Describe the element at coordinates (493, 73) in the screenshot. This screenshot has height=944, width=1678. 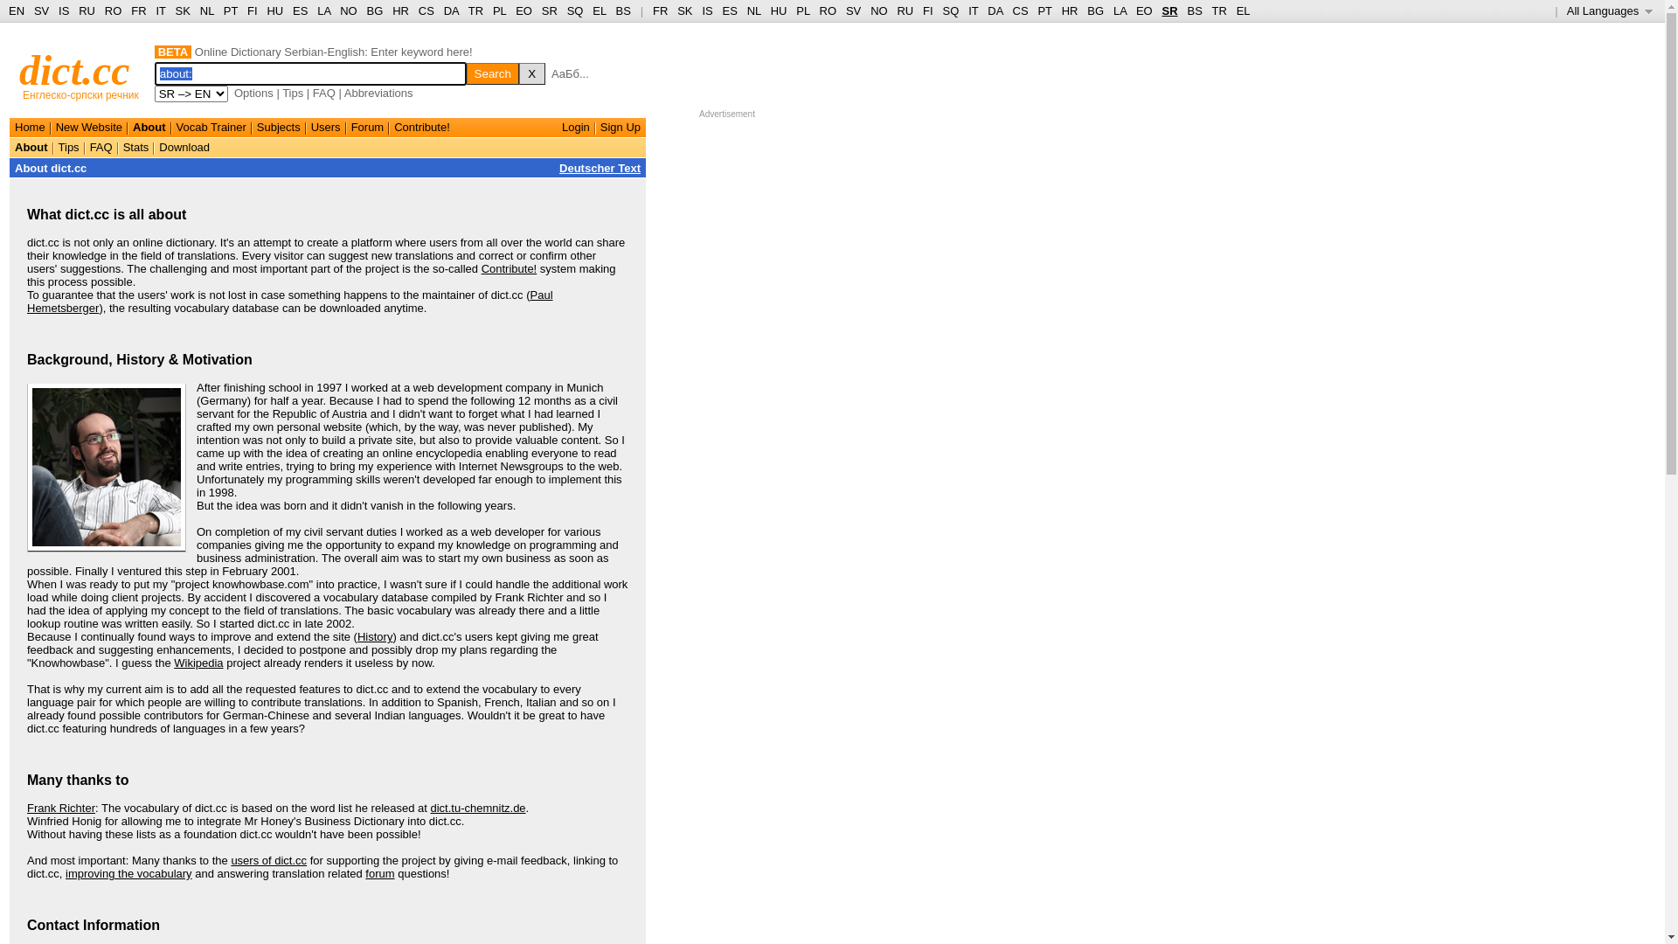
I see `Search` at that location.